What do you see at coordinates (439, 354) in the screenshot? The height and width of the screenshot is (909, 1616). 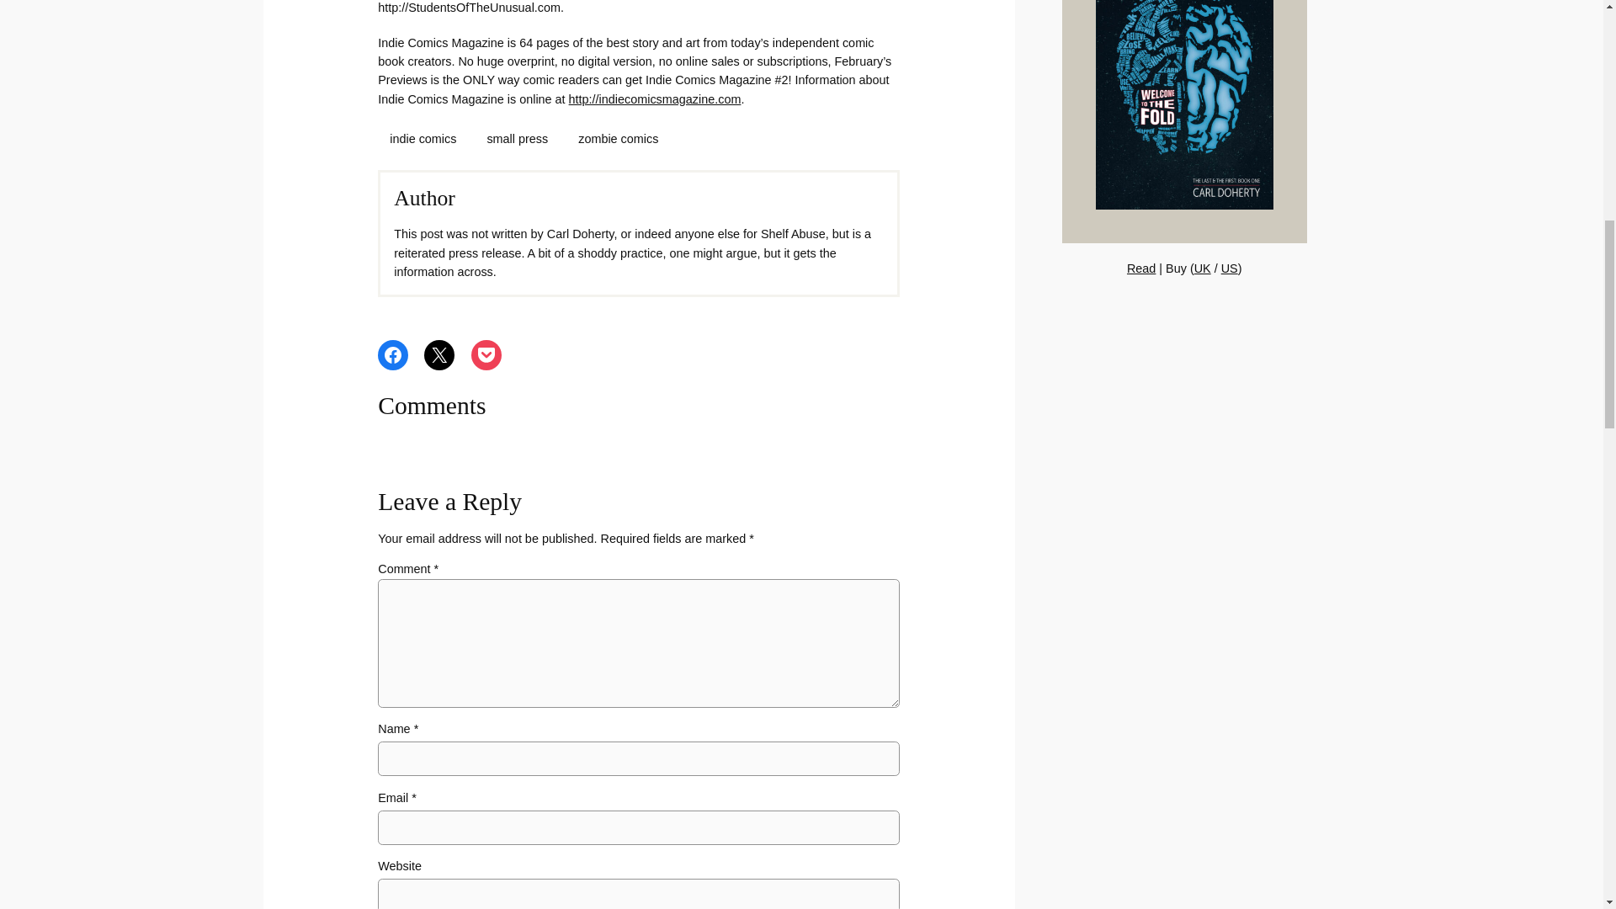 I see `Share on X` at bounding box center [439, 354].